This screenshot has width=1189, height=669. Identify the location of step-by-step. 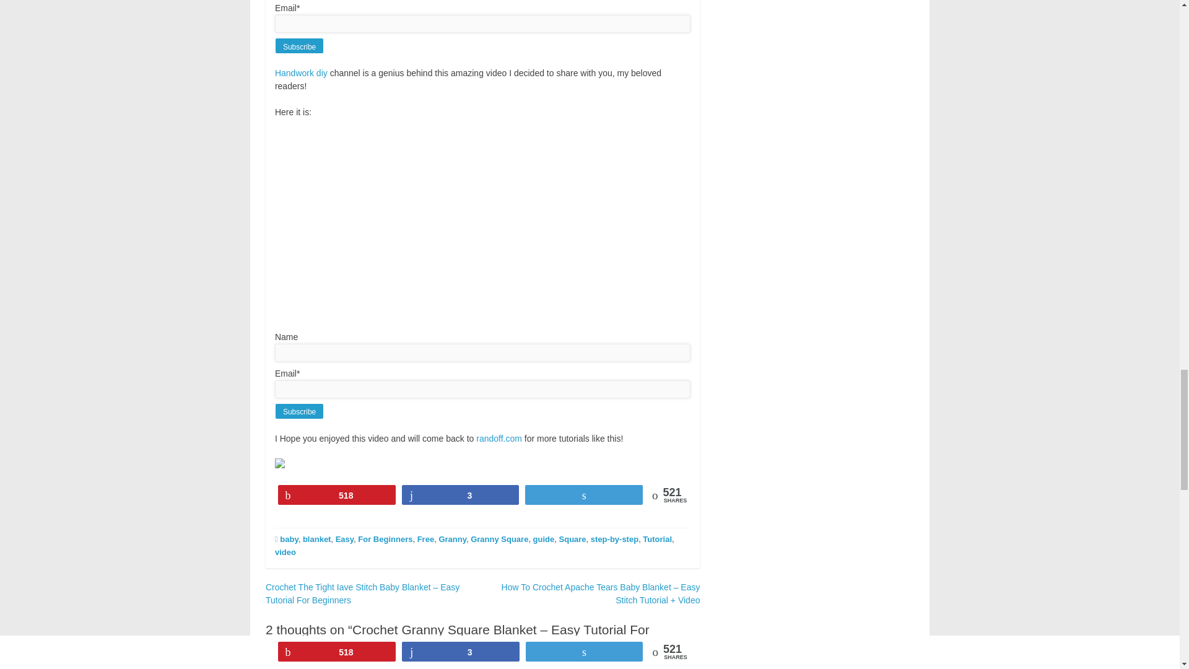
(614, 539).